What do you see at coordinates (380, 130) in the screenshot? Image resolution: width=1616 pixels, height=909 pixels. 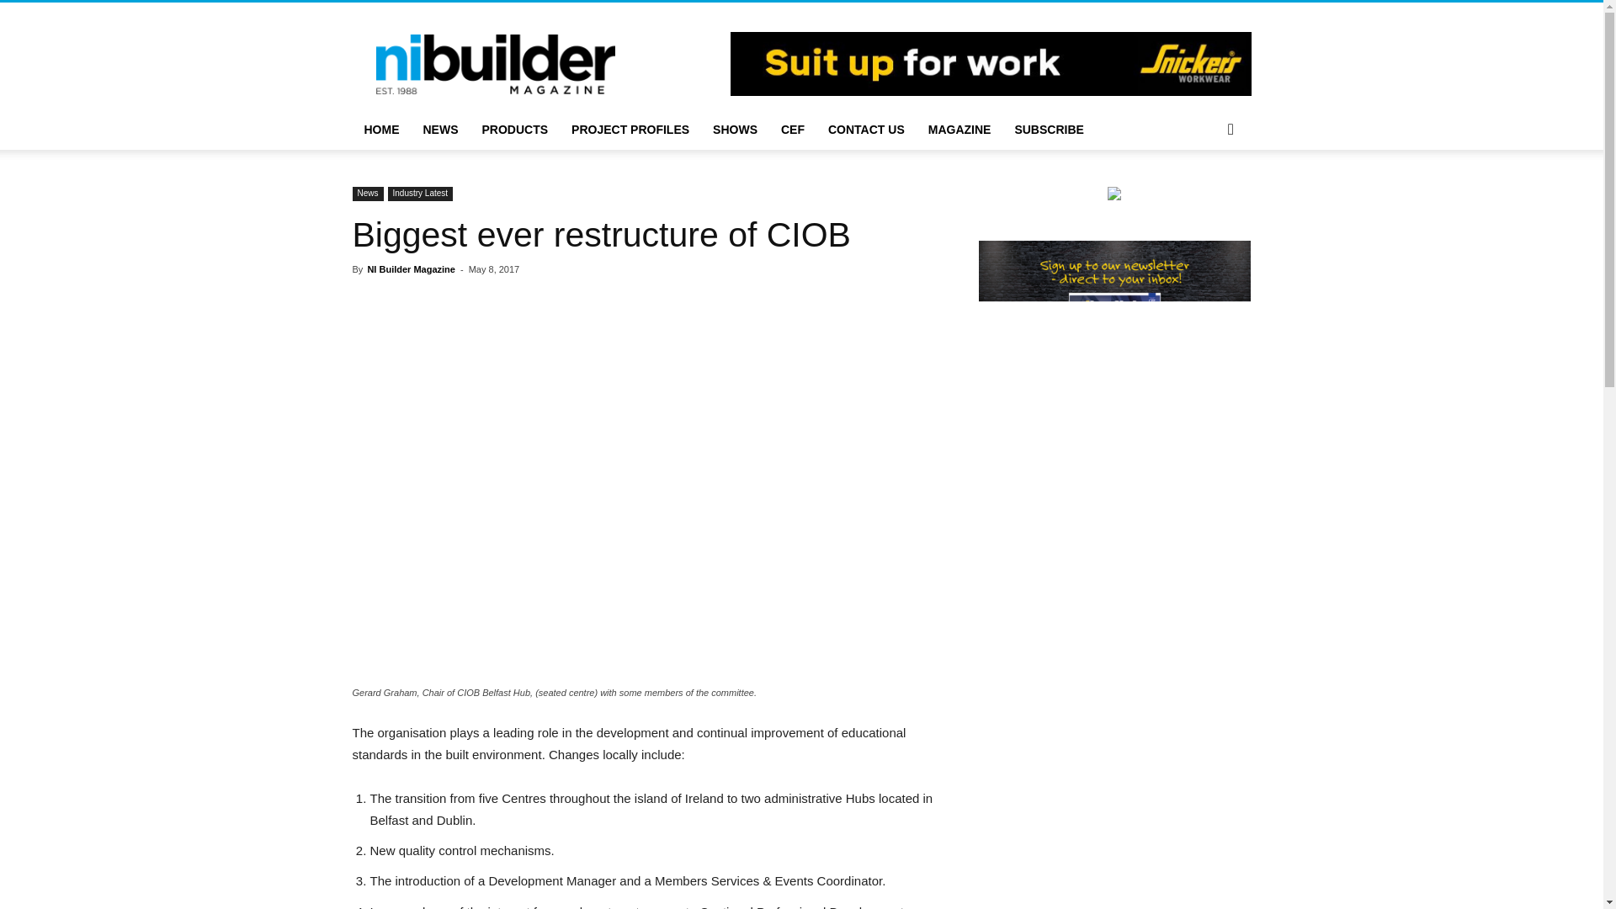 I see `HOME` at bounding box center [380, 130].